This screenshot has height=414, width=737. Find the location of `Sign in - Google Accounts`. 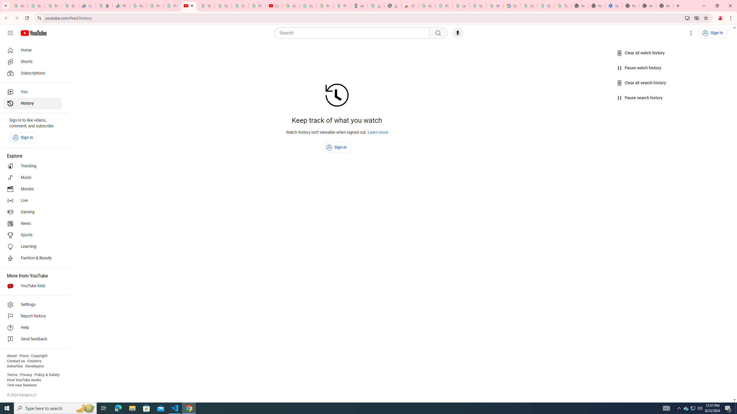

Sign in - Google Accounts is located at coordinates (528, 6).